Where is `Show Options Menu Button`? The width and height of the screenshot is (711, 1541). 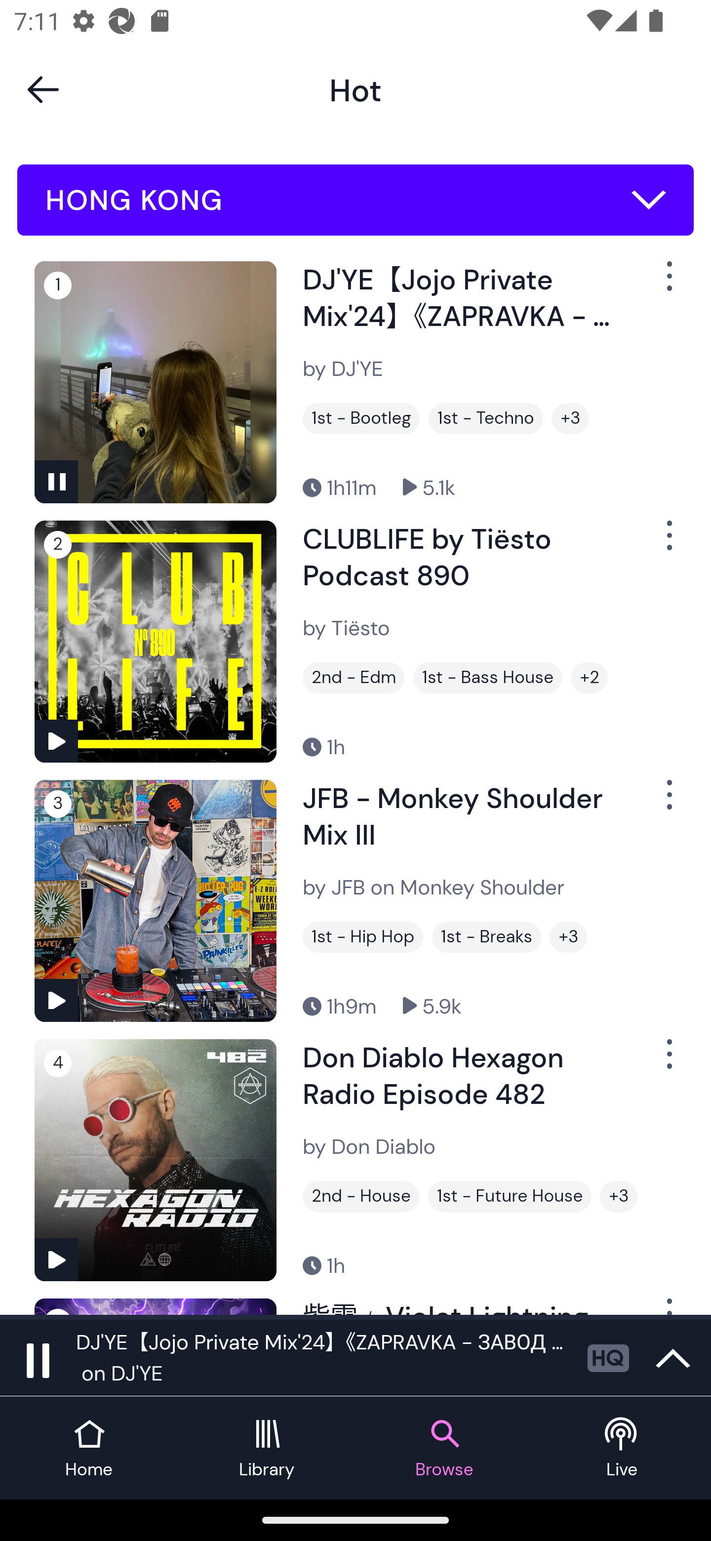 Show Options Menu Button is located at coordinates (668, 543).